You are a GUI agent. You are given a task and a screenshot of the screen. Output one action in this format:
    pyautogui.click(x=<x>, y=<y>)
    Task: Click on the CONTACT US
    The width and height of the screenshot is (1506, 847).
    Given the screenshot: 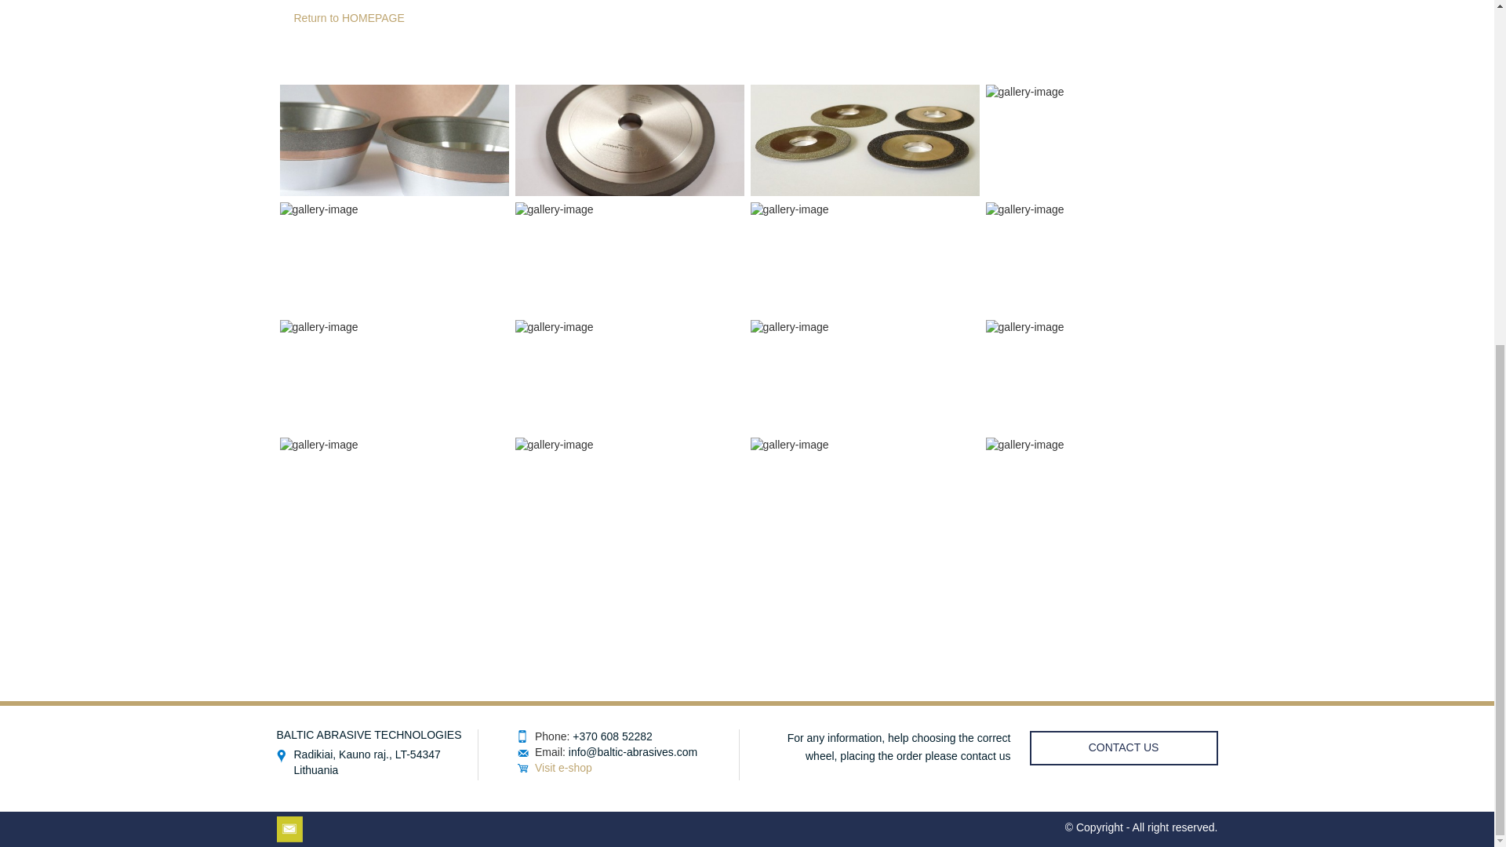 What is the action you would take?
    pyautogui.click(x=1122, y=748)
    